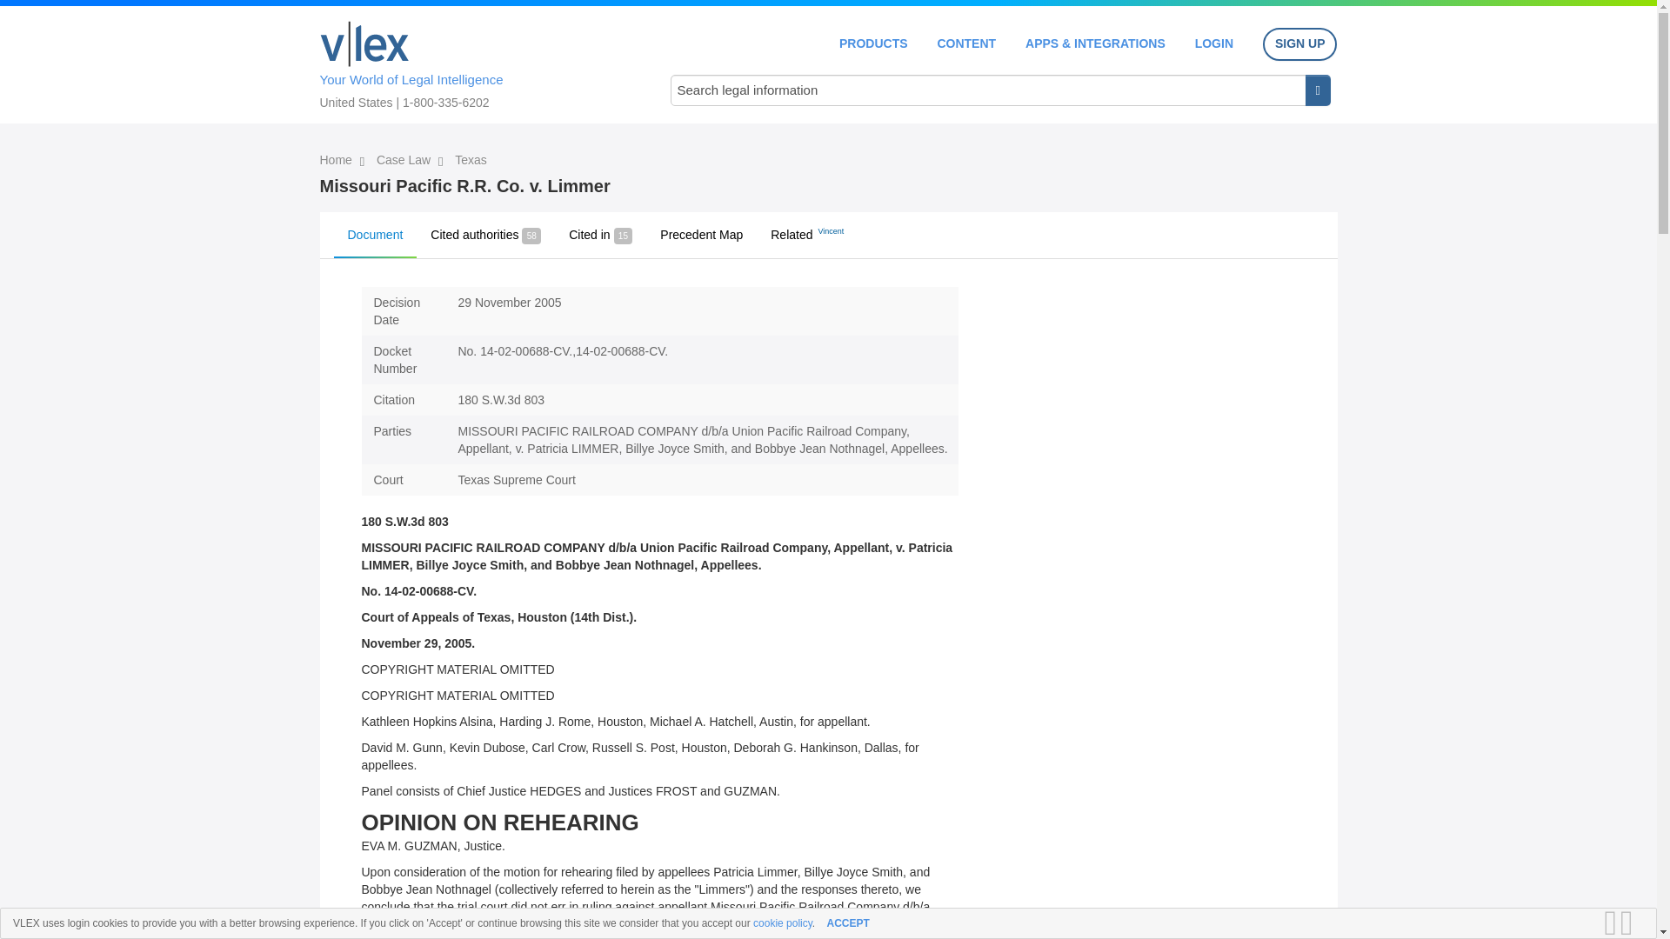  I want to click on Your World of Legal Intelligence, so click(477, 62).